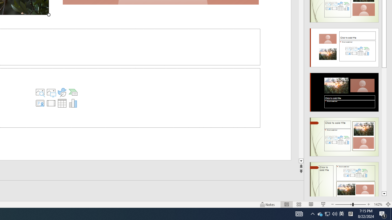  What do you see at coordinates (40, 92) in the screenshot?
I see `Stock Images` at bounding box center [40, 92].